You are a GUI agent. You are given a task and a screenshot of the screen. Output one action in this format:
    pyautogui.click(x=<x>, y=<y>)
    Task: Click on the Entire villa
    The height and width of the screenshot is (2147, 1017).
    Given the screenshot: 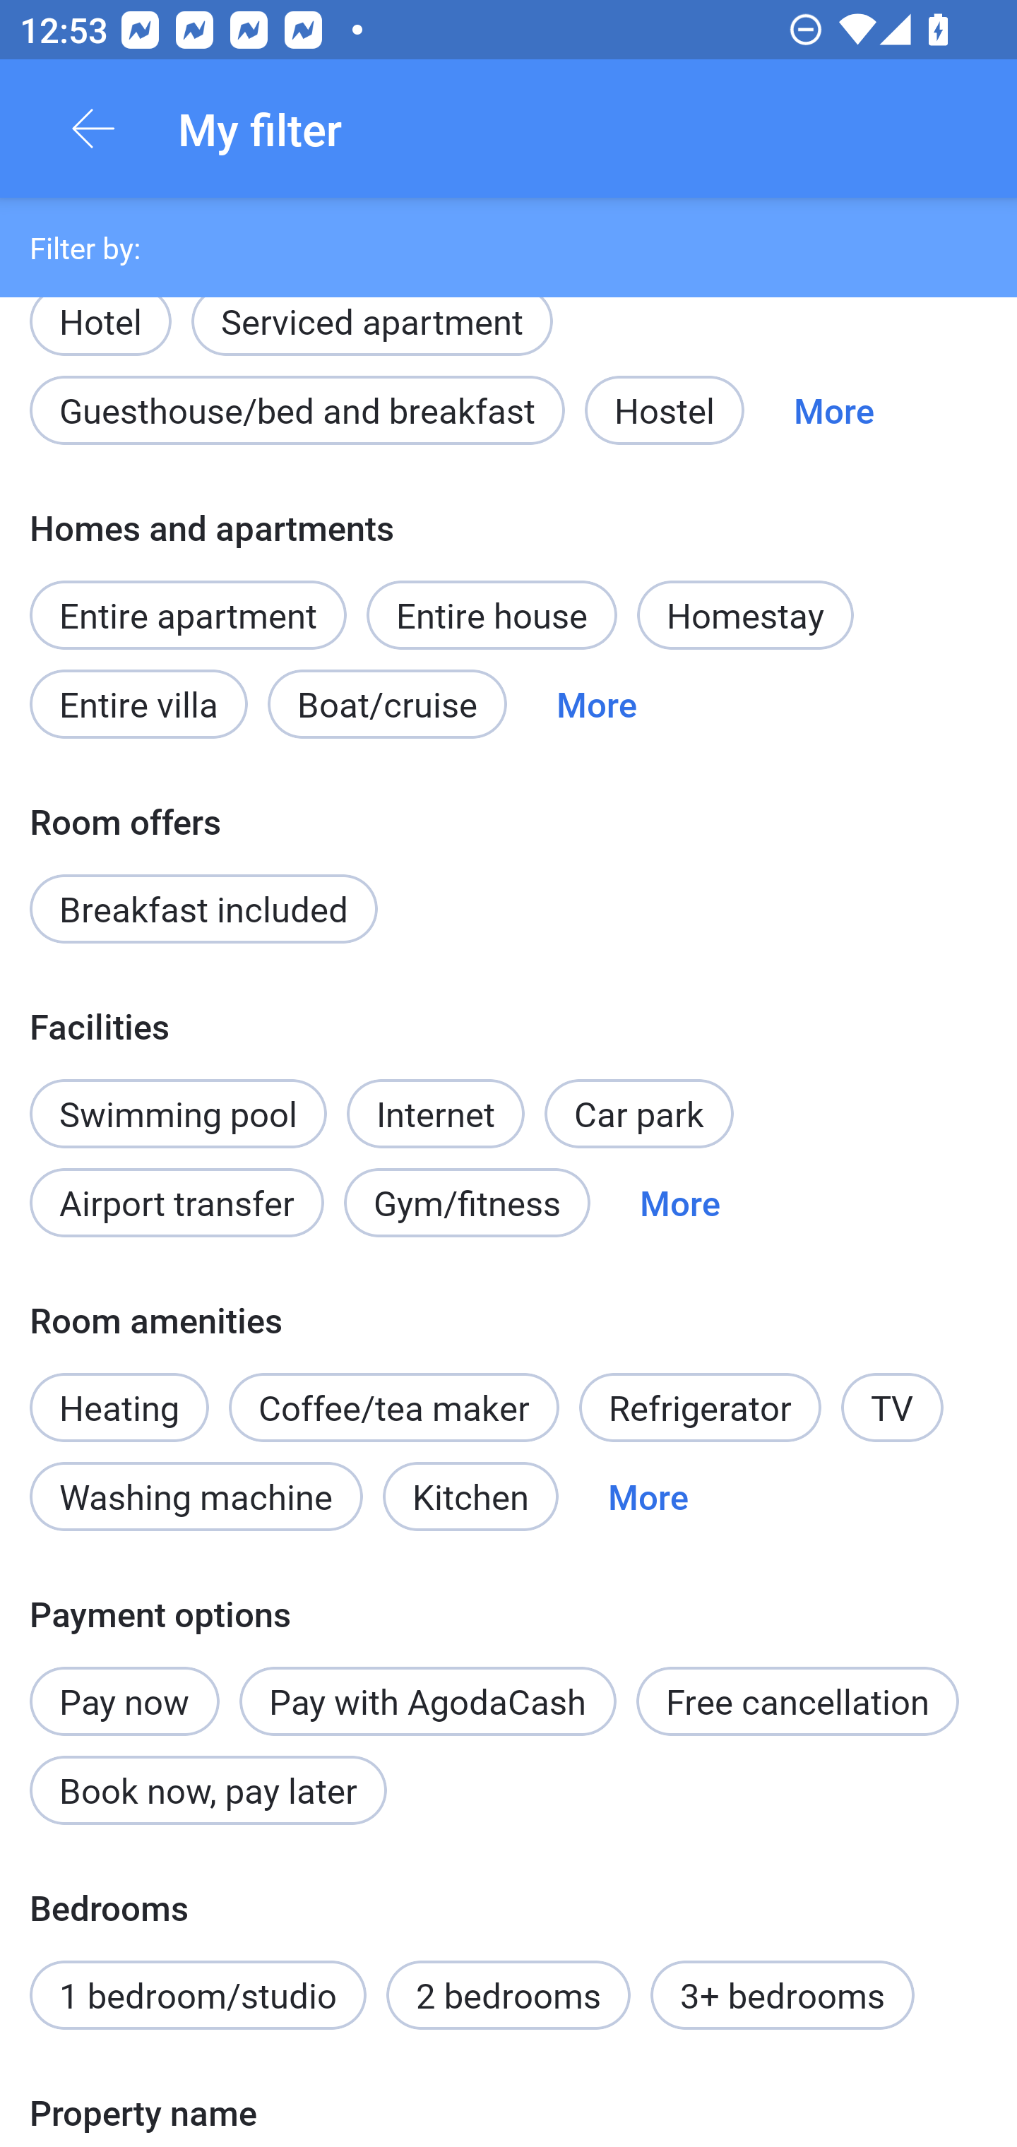 What is the action you would take?
    pyautogui.click(x=138, y=704)
    